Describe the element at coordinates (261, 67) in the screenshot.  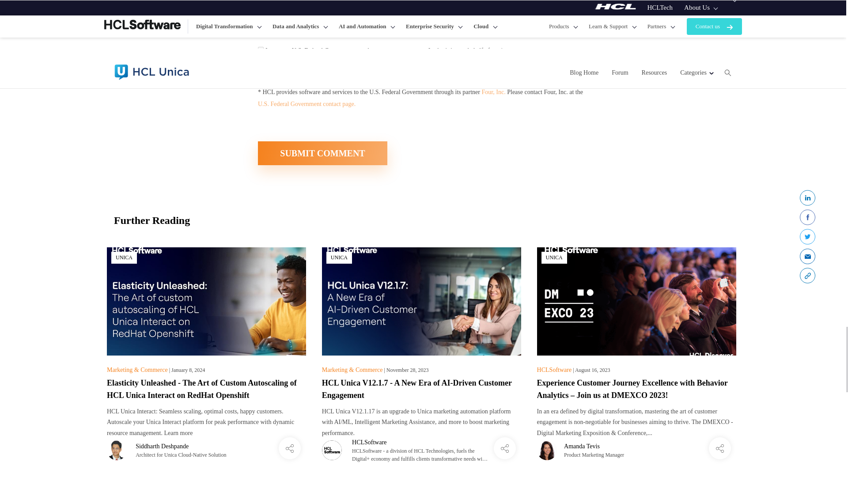
I see `on` at that location.